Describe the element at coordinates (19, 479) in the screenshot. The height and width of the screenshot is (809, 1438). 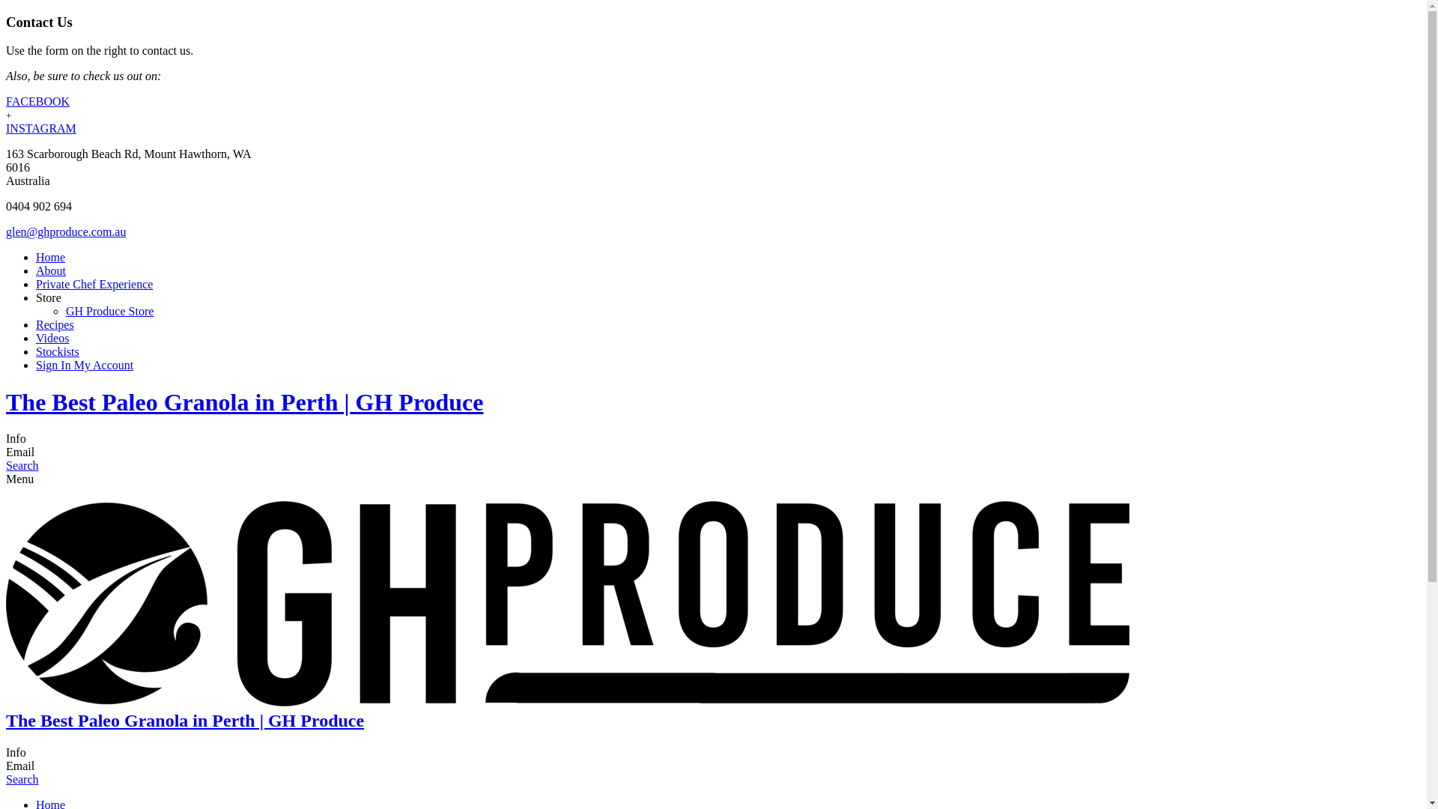
I see `Menu` at that location.